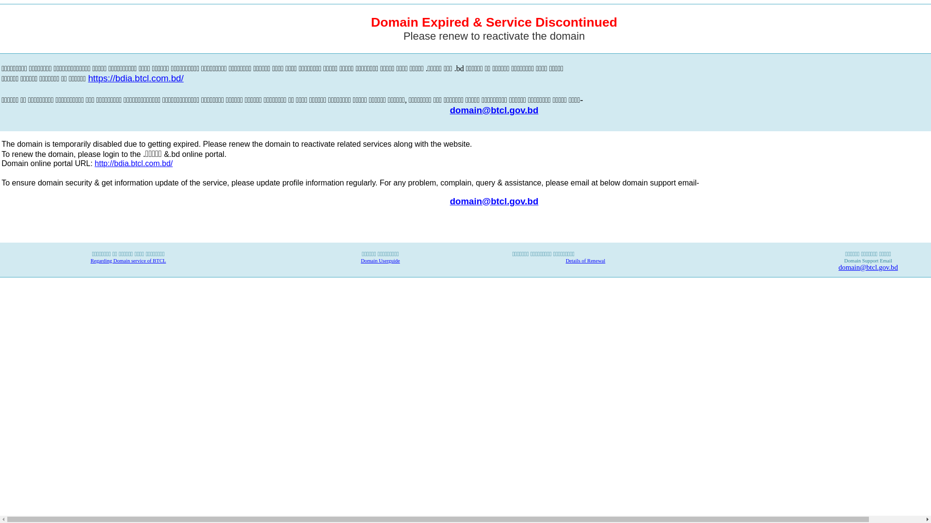 Image resolution: width=931 pixels, height=523 pixels. I want to click on http://bdia.btcl.com.bd/, so click(134, 164).